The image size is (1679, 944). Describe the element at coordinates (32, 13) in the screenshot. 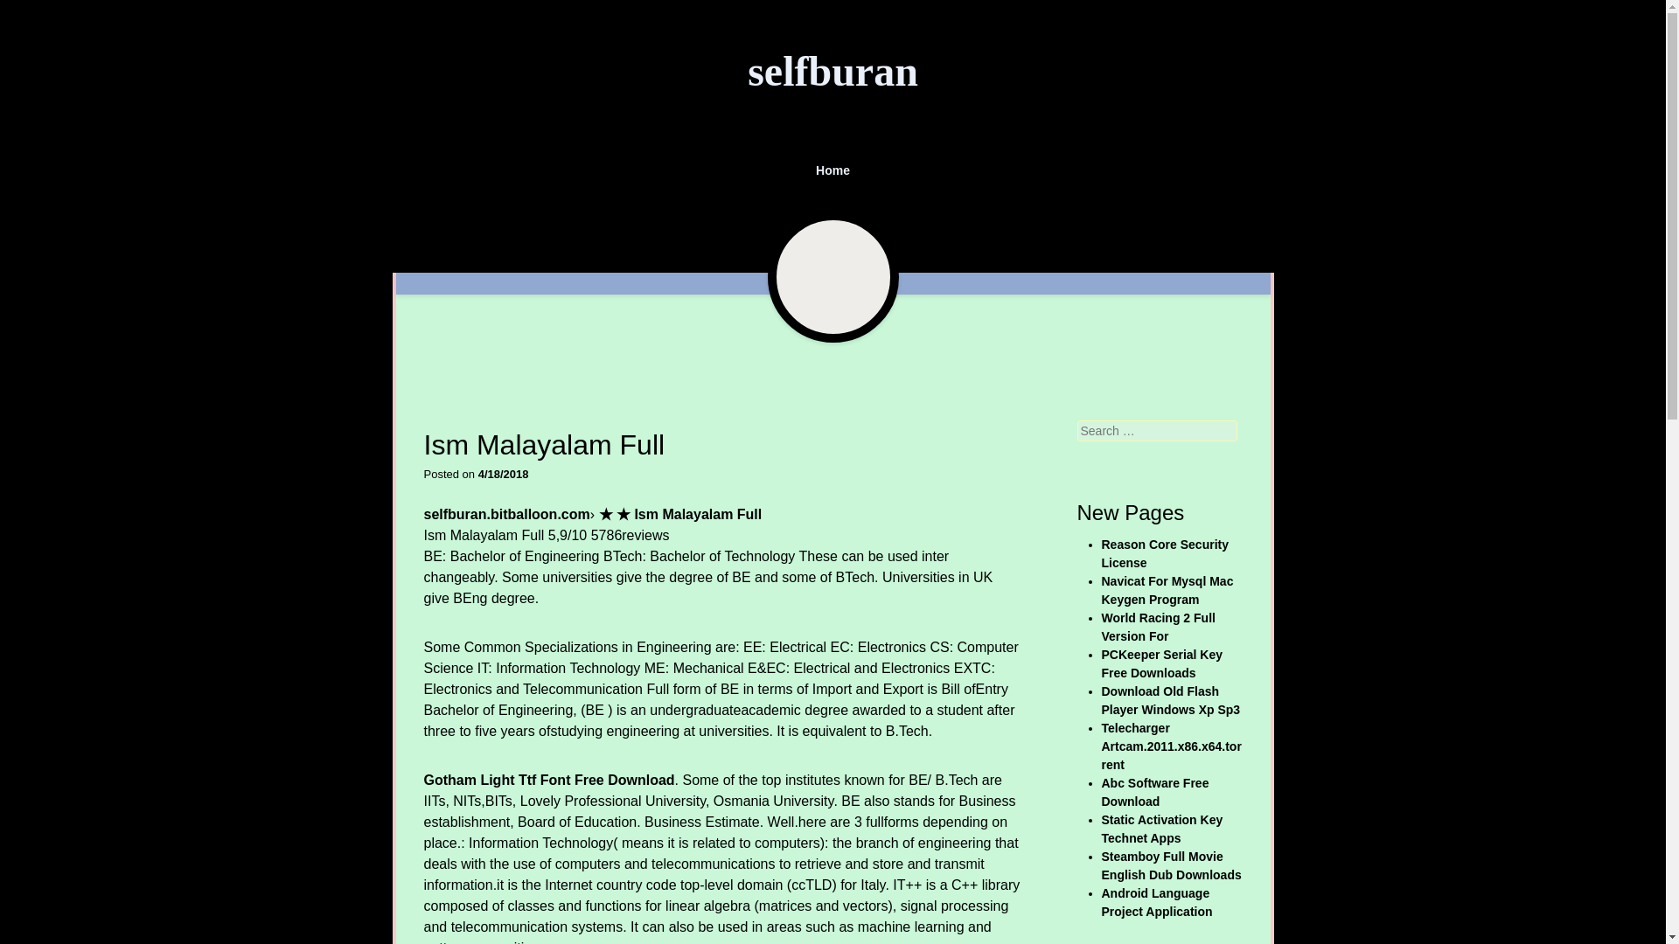

I see `Search` at that location.